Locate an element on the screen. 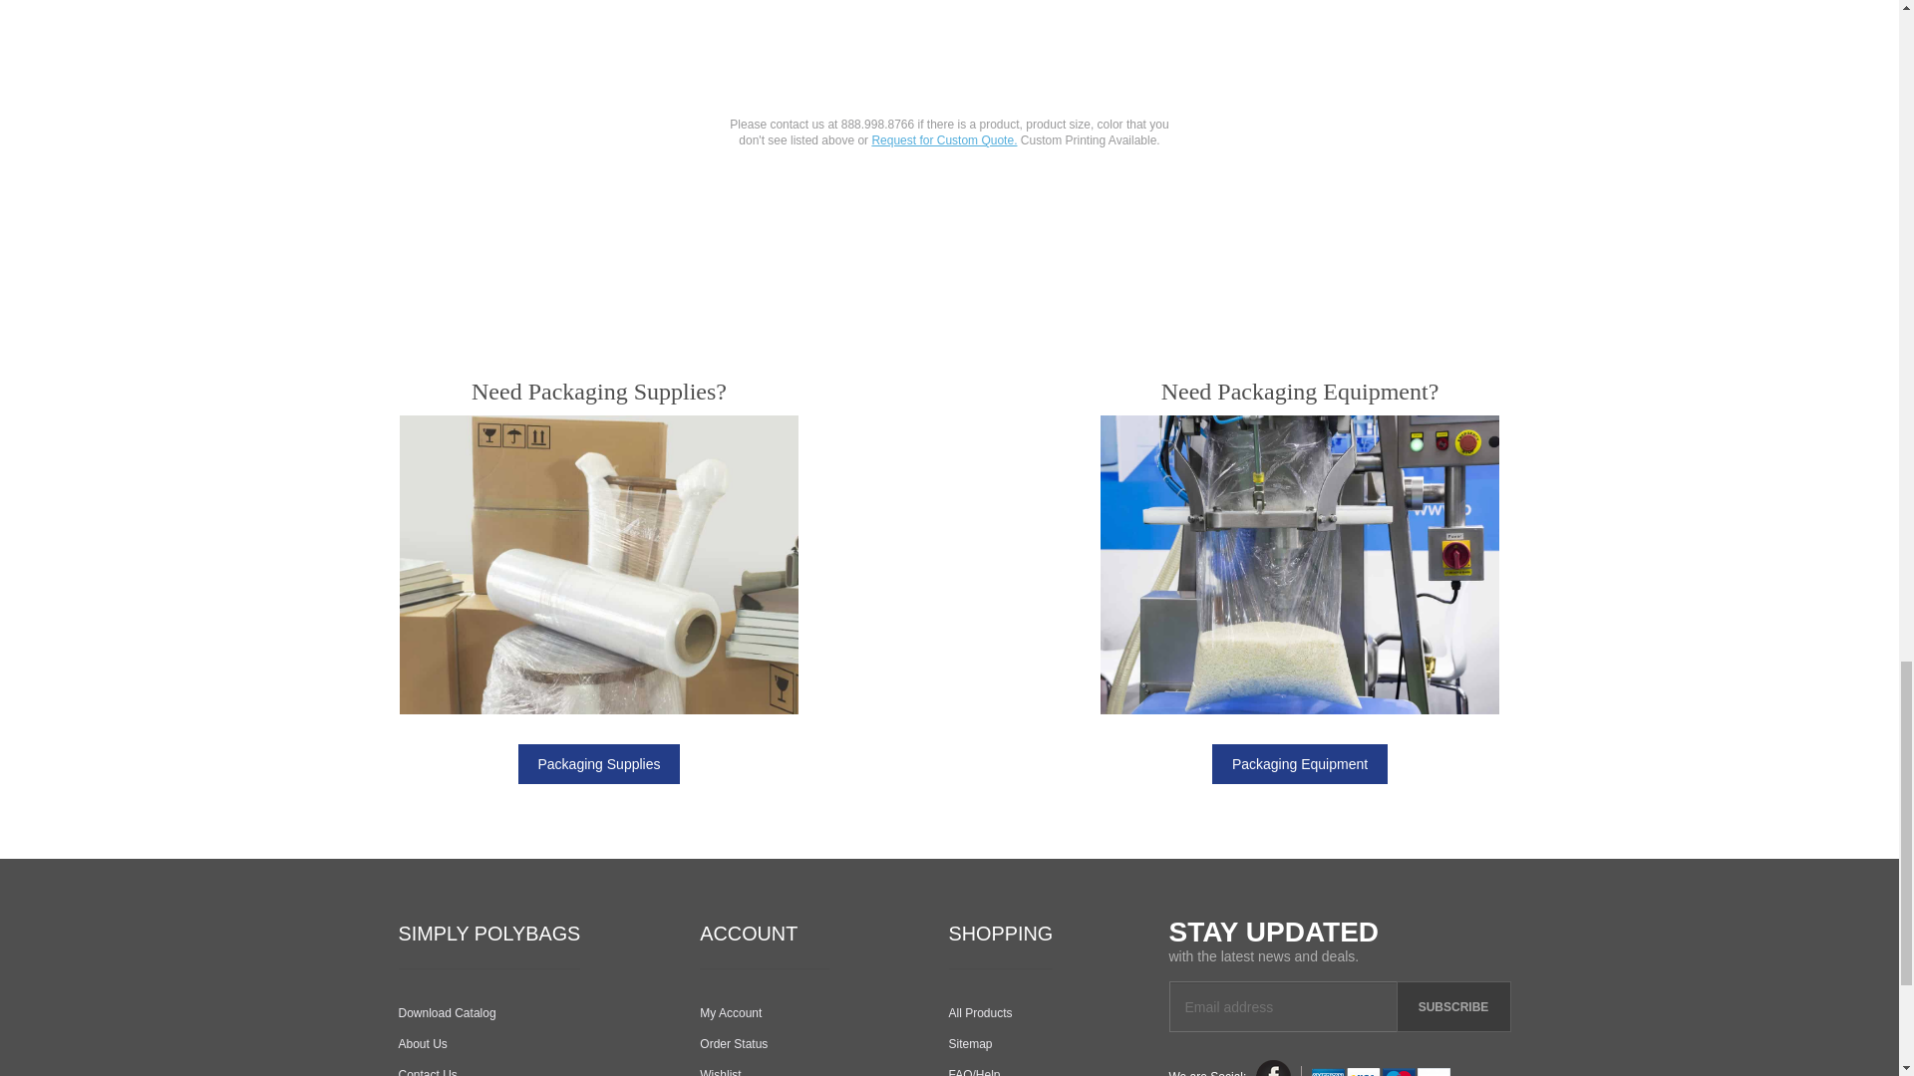 This screenshot has height=1076, width=1914. SUBSCRIBE is located at coordinates (1451, 1006).